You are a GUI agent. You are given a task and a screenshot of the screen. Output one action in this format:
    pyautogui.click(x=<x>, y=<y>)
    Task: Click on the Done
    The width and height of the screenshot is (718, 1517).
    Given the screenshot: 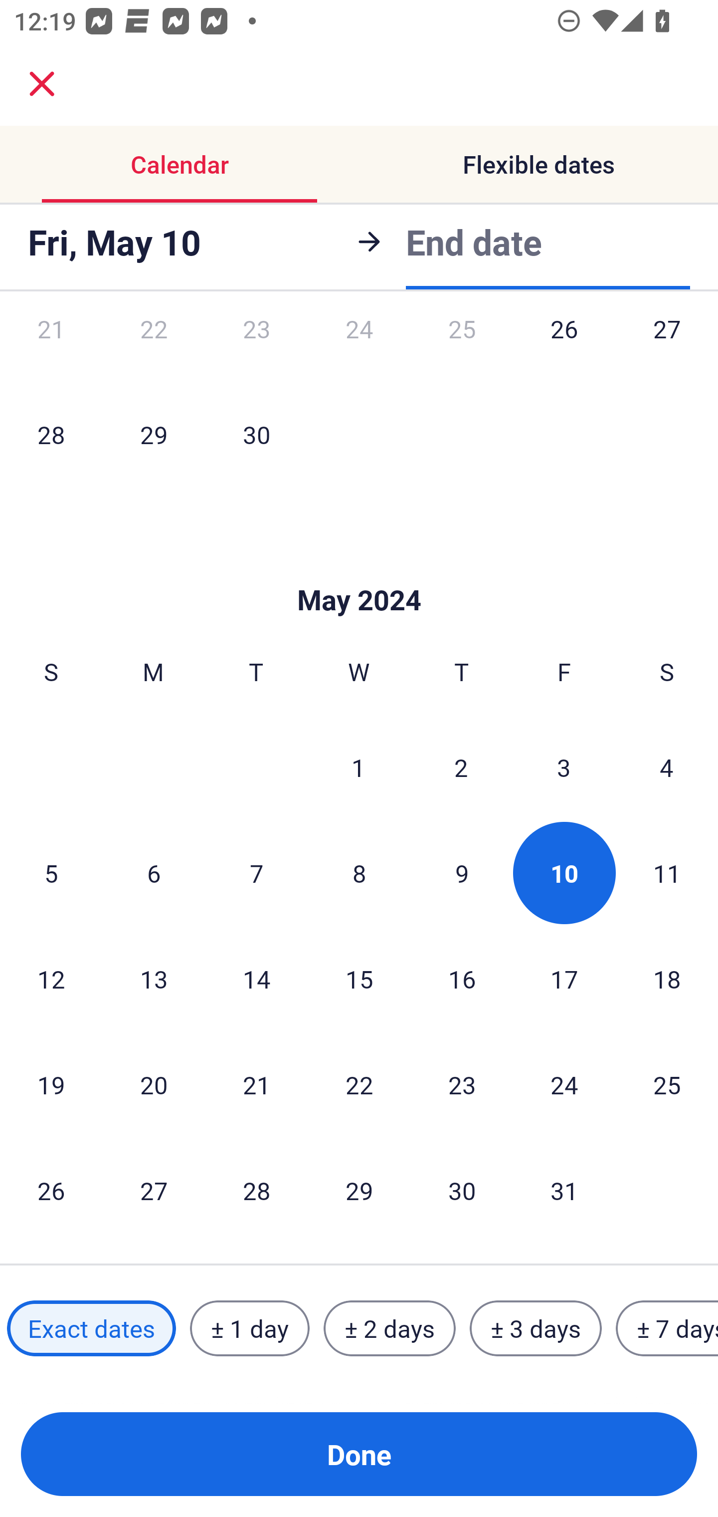 What is the action you would take?
    pyautogui.click(x=359, y=1454)
    